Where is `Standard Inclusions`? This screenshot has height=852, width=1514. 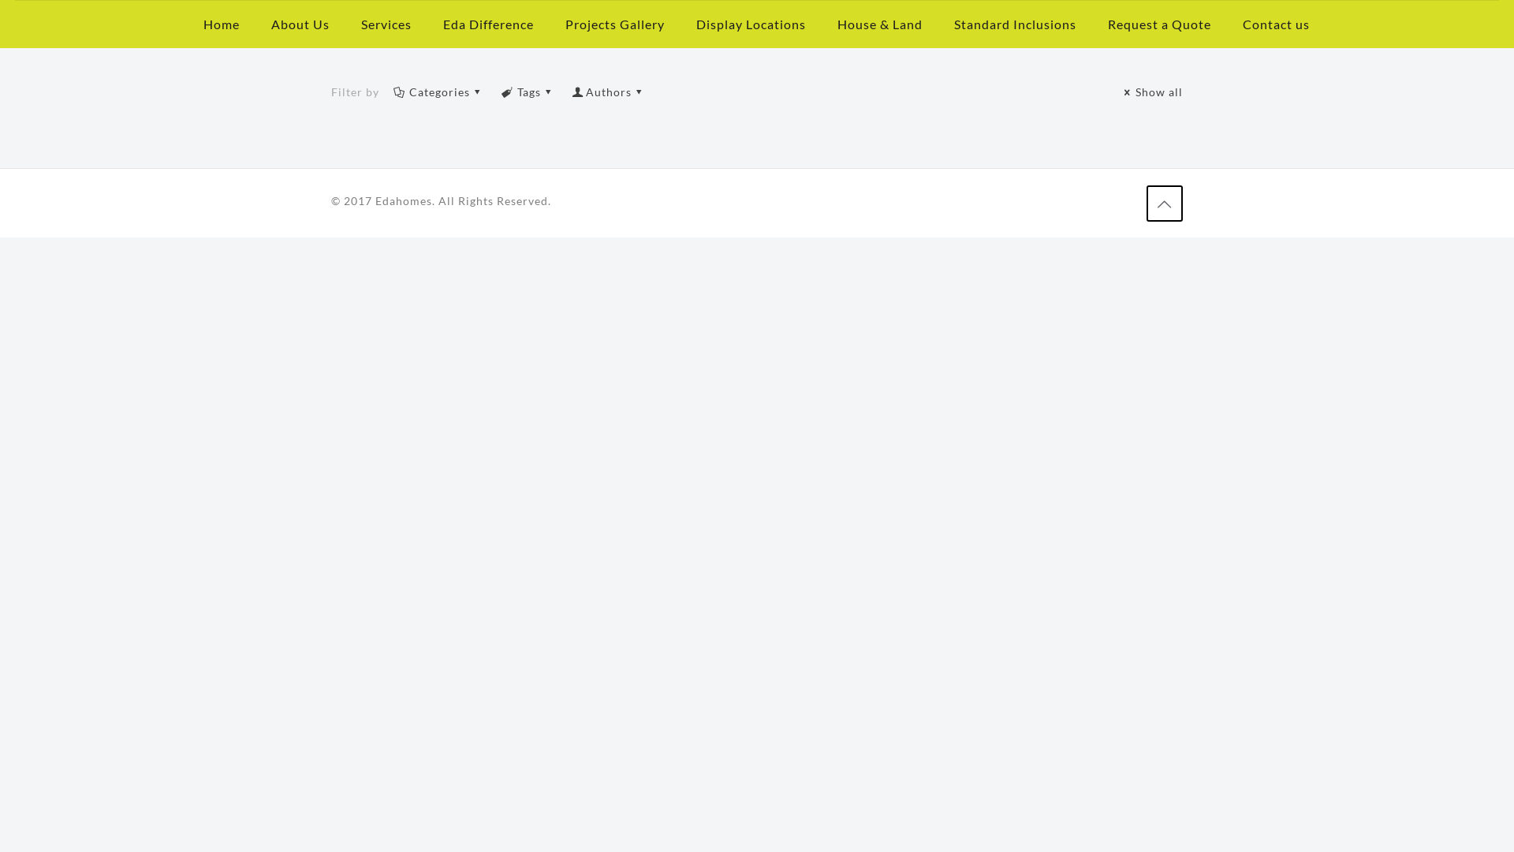
Standard Inclusions is located at coordinates (1016, 24).